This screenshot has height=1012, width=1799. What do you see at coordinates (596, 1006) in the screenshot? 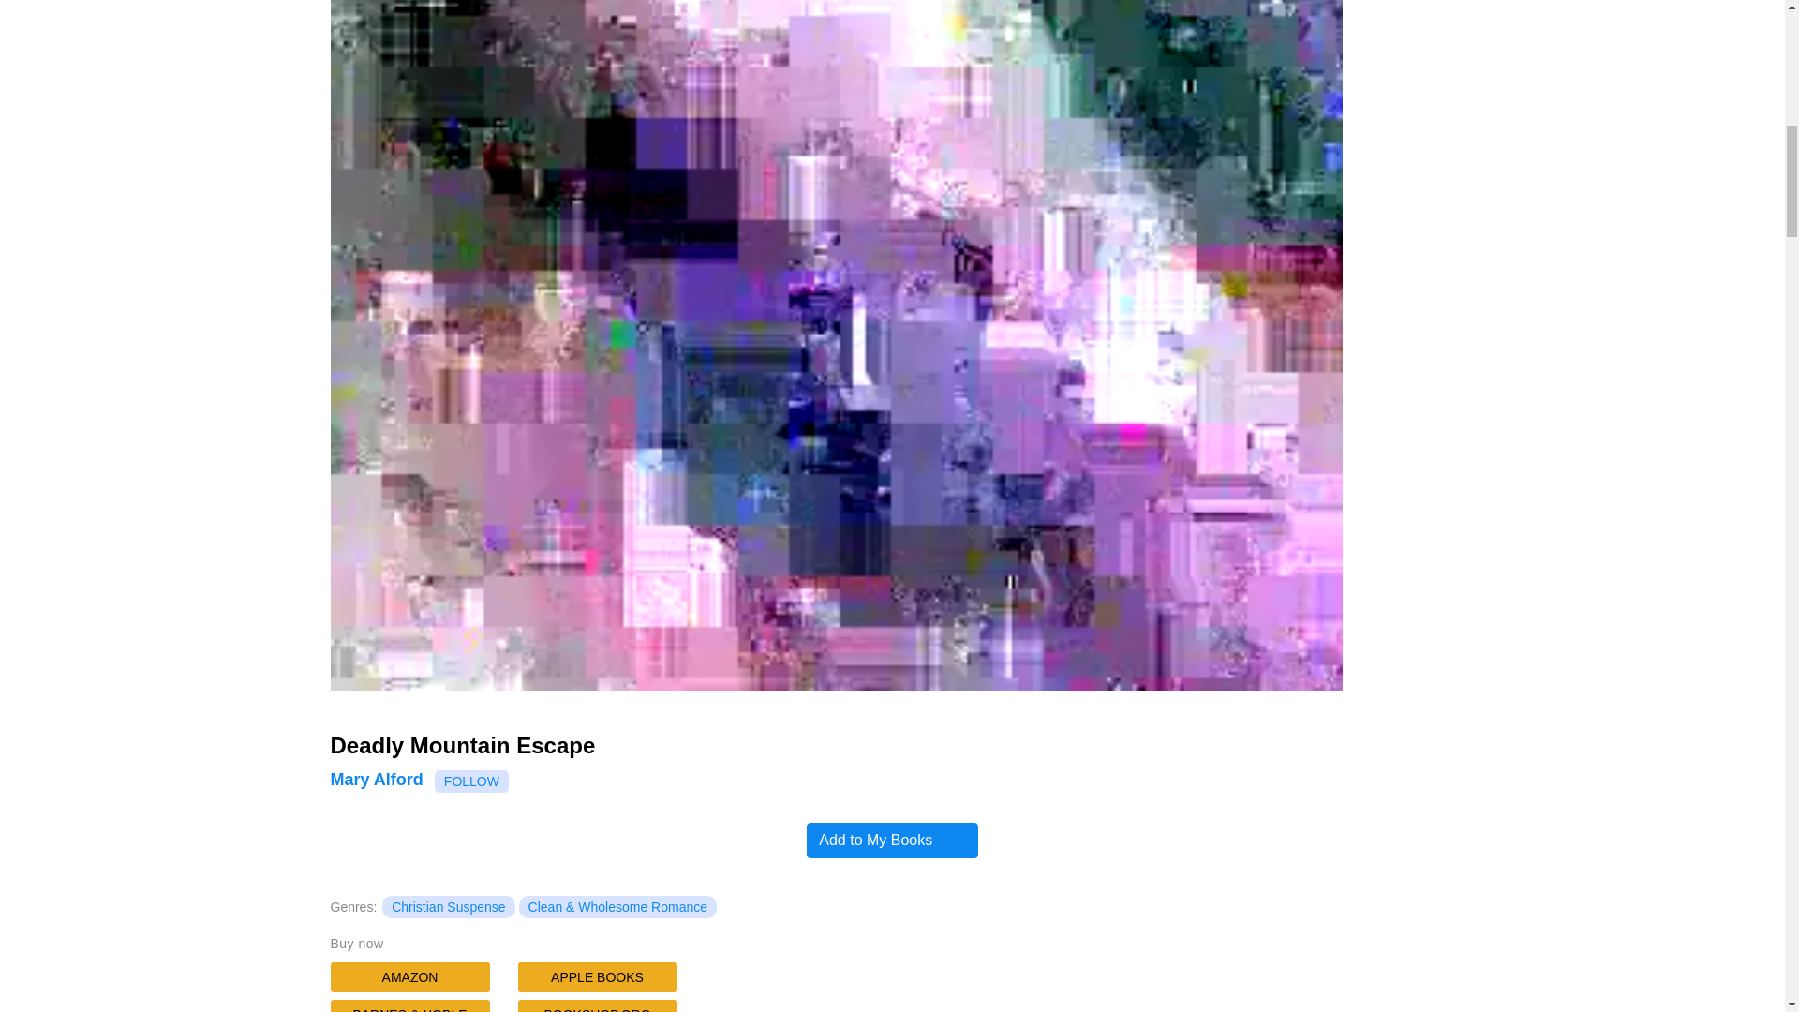
I see `BOOKSHOP.ORG` at bounding box center [596, 1006].